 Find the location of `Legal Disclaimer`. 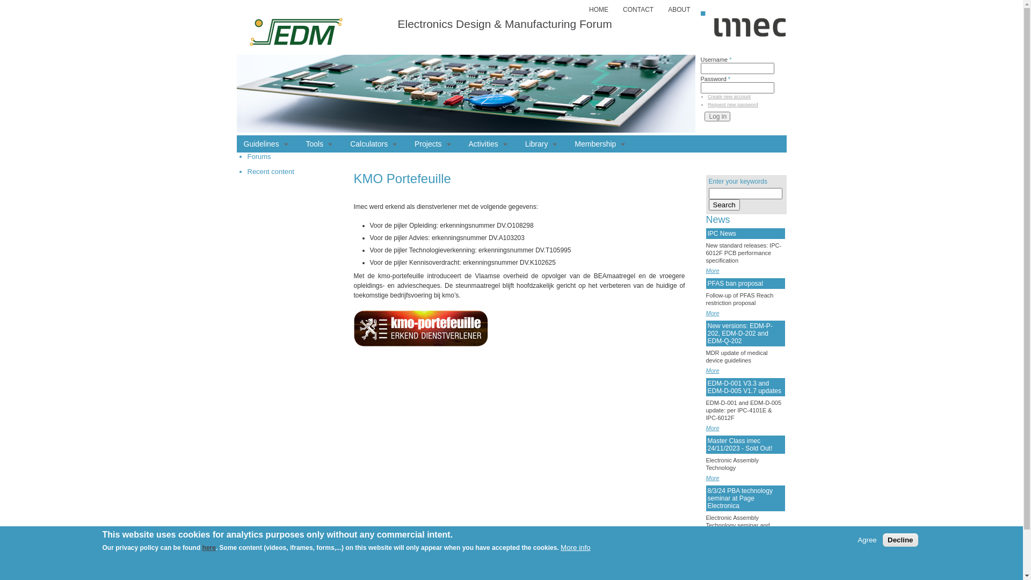

Legal Disclaimer is located at coordinates (756, 574).